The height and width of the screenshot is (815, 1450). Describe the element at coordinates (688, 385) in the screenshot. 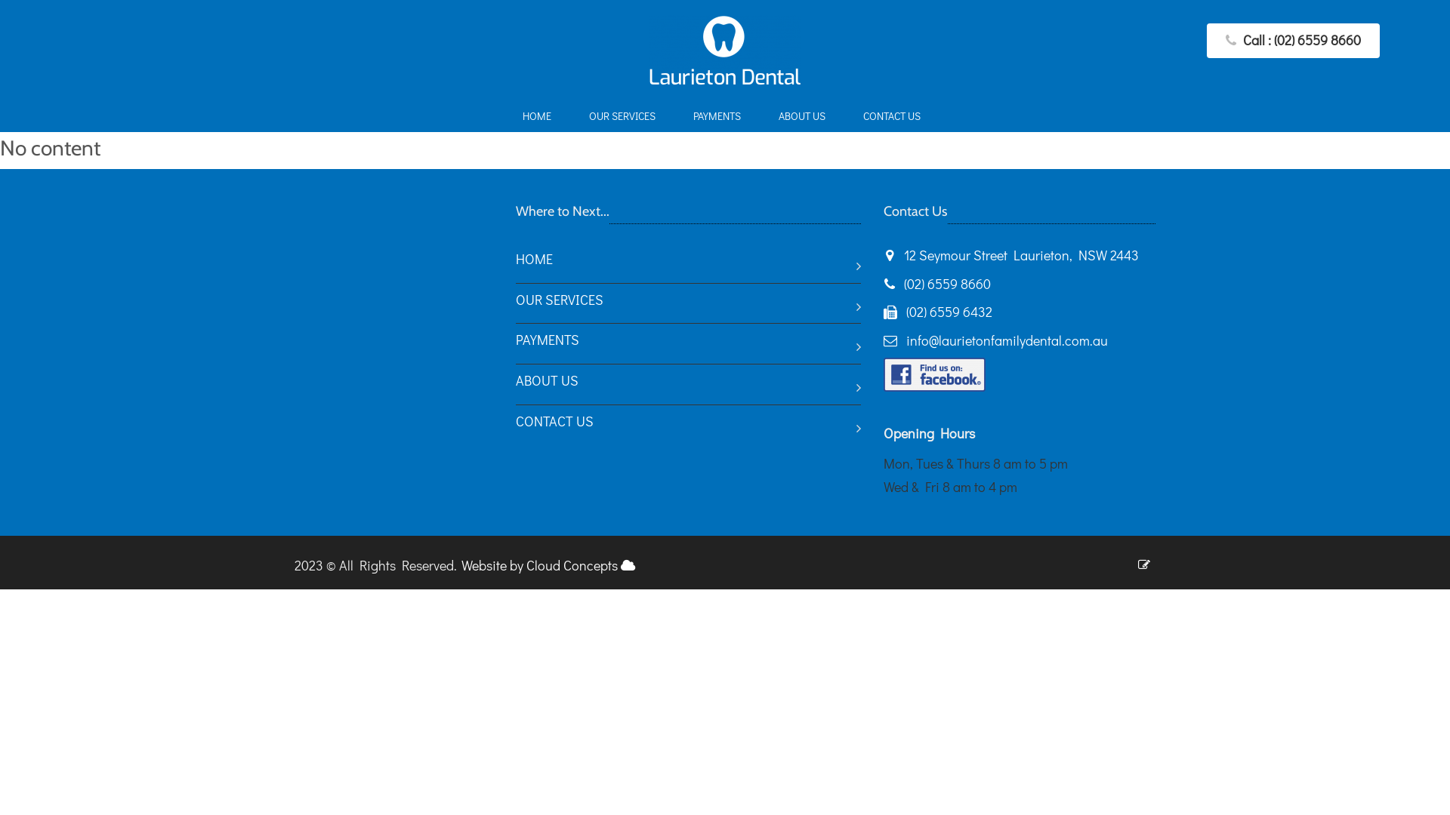

I see `ABOUT US` at that location.